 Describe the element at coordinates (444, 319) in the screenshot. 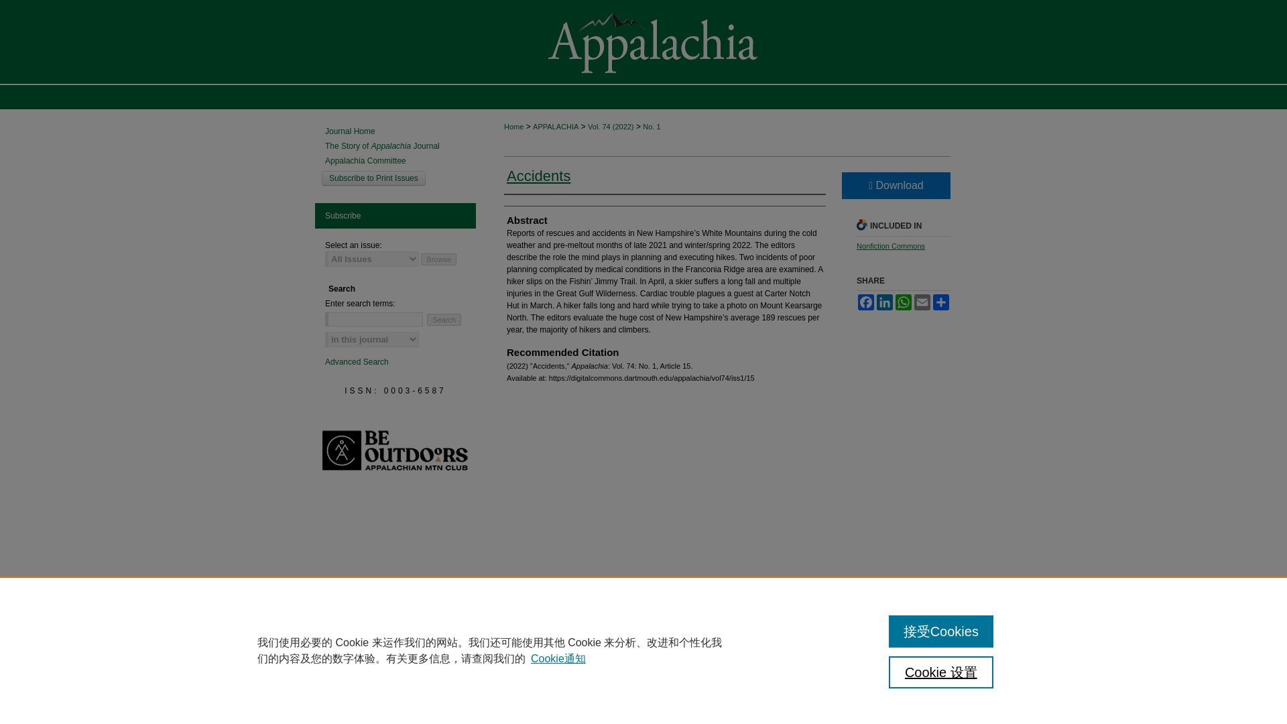

I see `Search` at that location.